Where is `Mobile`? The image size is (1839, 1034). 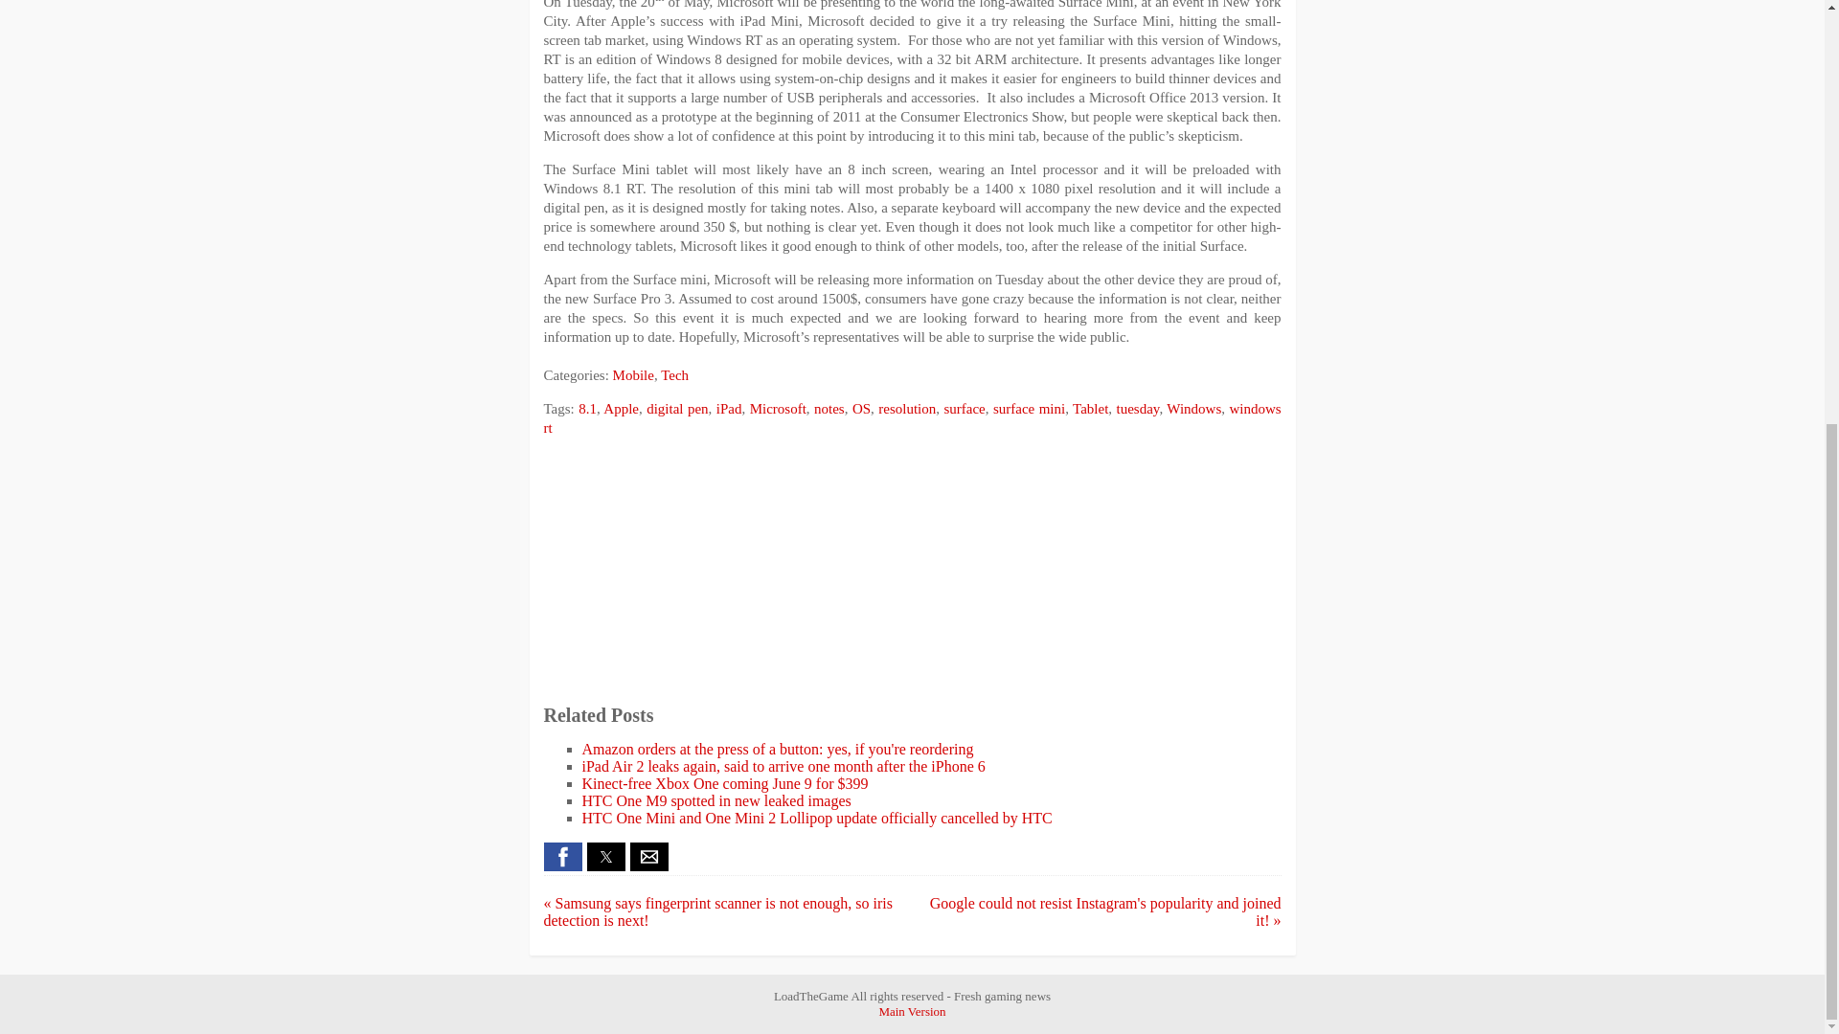 Mobile is located at coordinates (633, 375).